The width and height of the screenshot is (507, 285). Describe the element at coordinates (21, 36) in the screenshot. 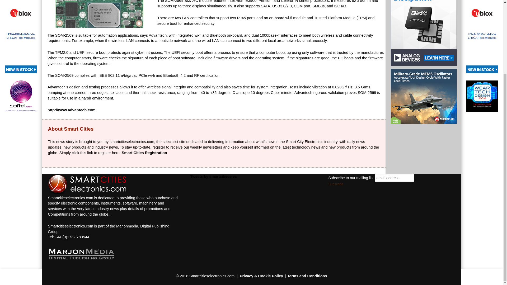

I see `advertisement` at that location.